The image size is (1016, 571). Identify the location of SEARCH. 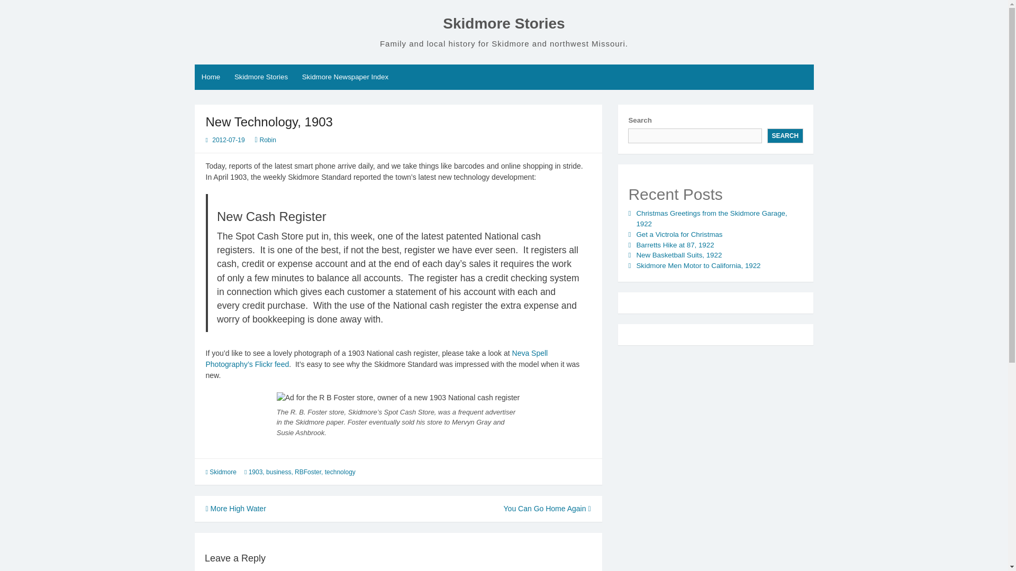
(785, 136).